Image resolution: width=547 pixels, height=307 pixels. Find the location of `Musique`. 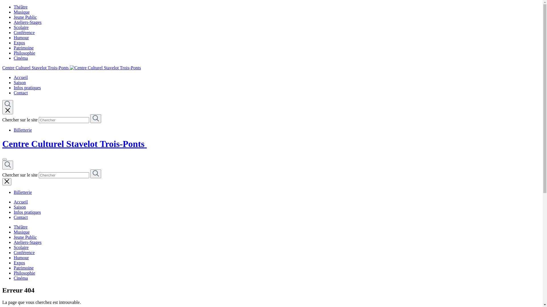

Musique is located at coordinates (22, 232).